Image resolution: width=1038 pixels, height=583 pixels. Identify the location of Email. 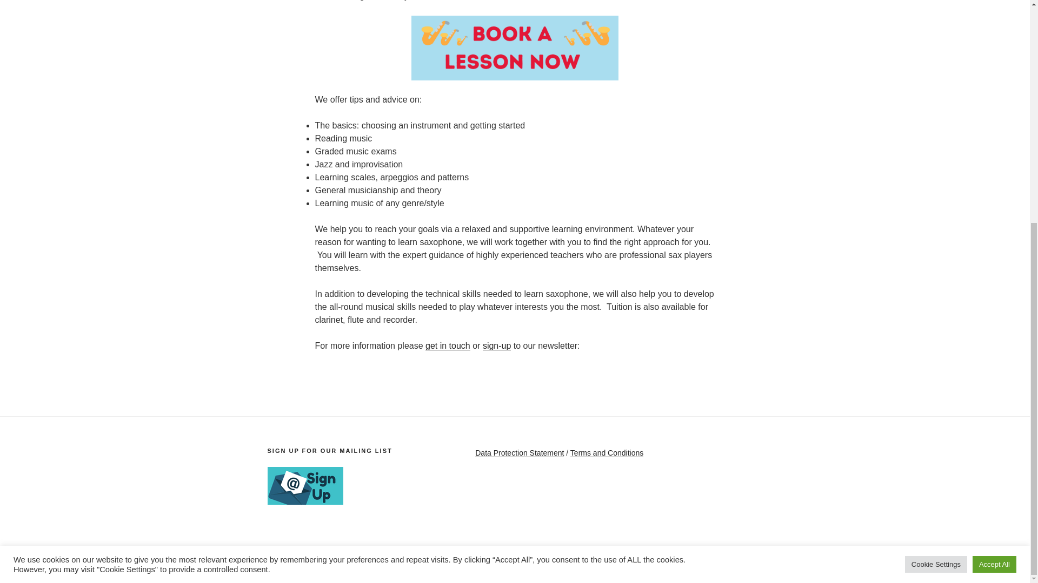
(343, 556).